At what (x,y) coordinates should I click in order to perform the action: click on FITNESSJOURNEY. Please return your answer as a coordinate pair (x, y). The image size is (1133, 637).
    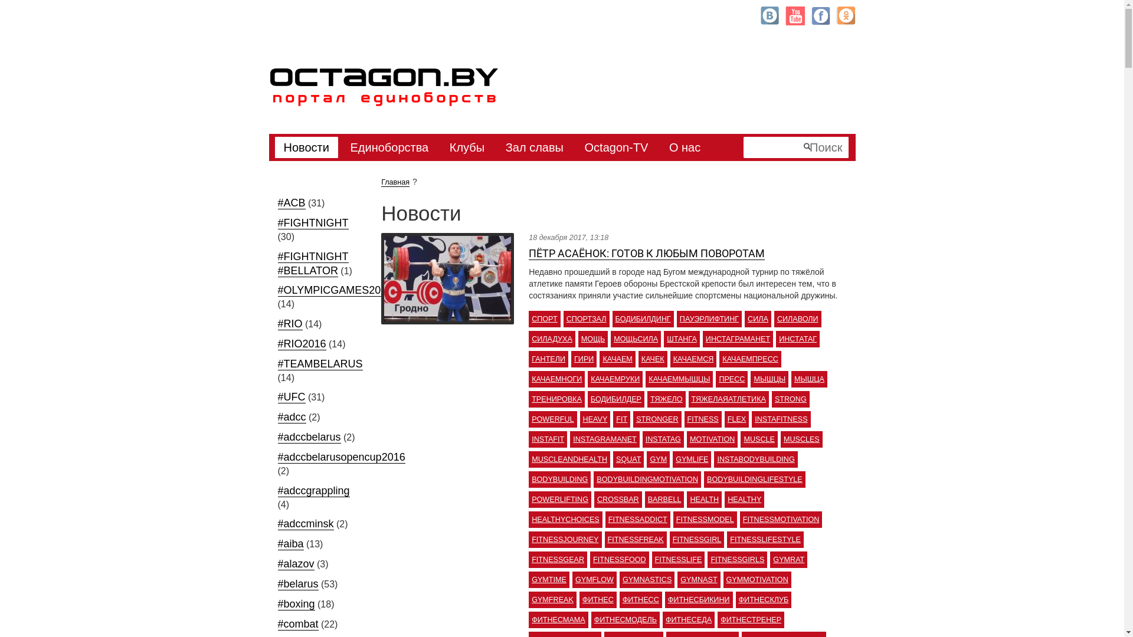
    Looking at the image, I should click on (565, 540).